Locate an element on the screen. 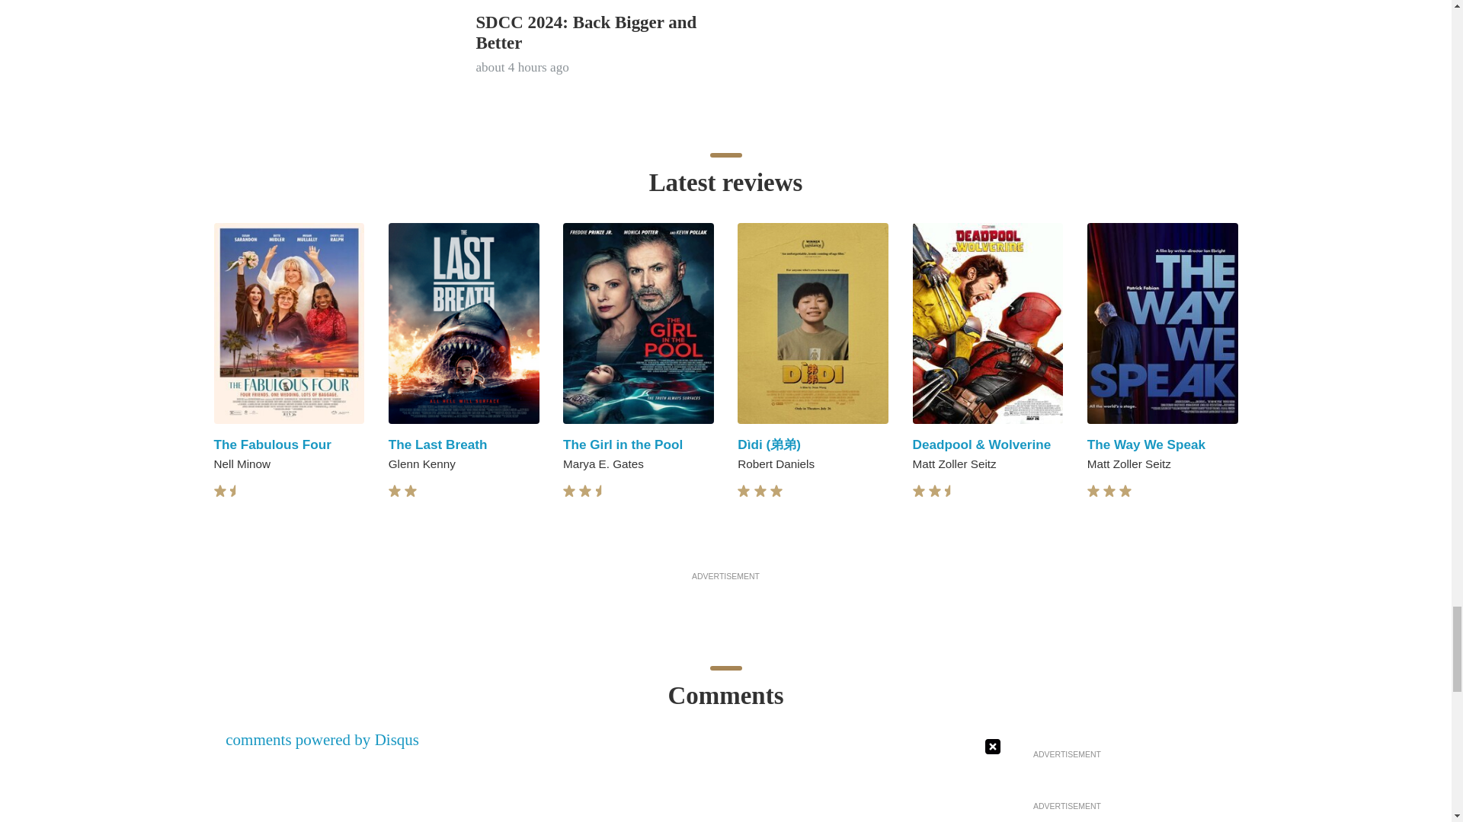 This screenshot has width=1463, height=822. star-full is located at coordinates (585, 492).